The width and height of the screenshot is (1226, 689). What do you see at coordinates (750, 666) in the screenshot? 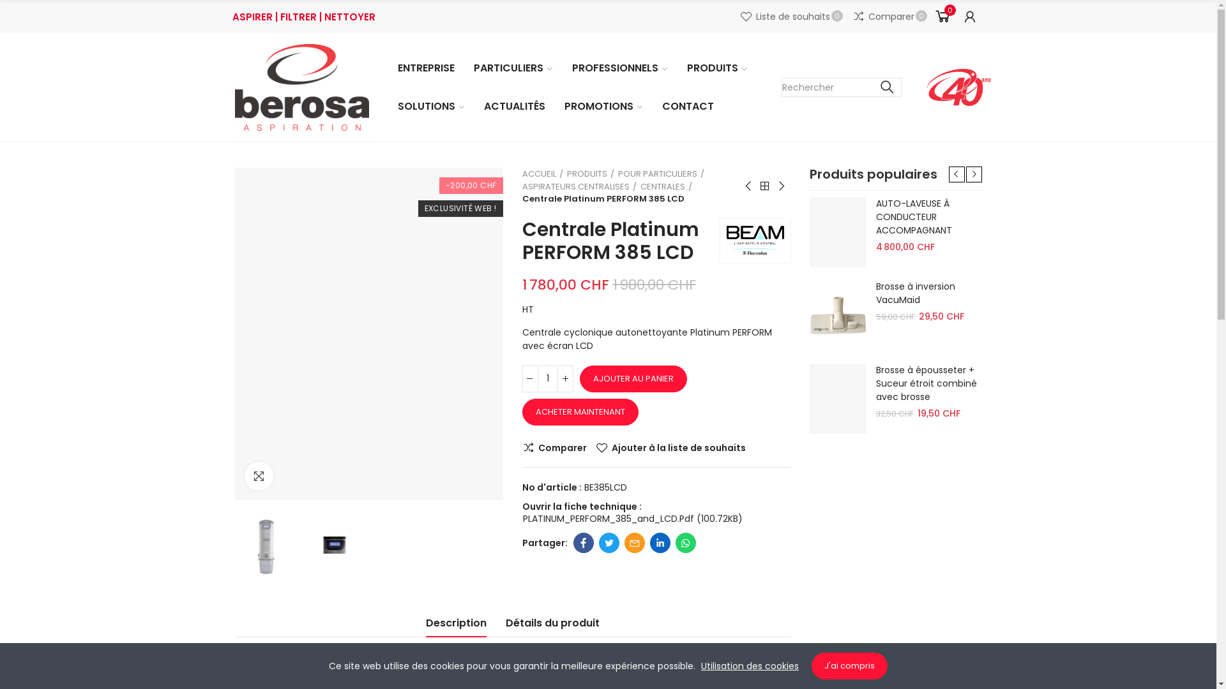
I see `Utilisation des cookies` at bounding box center [750, 666].